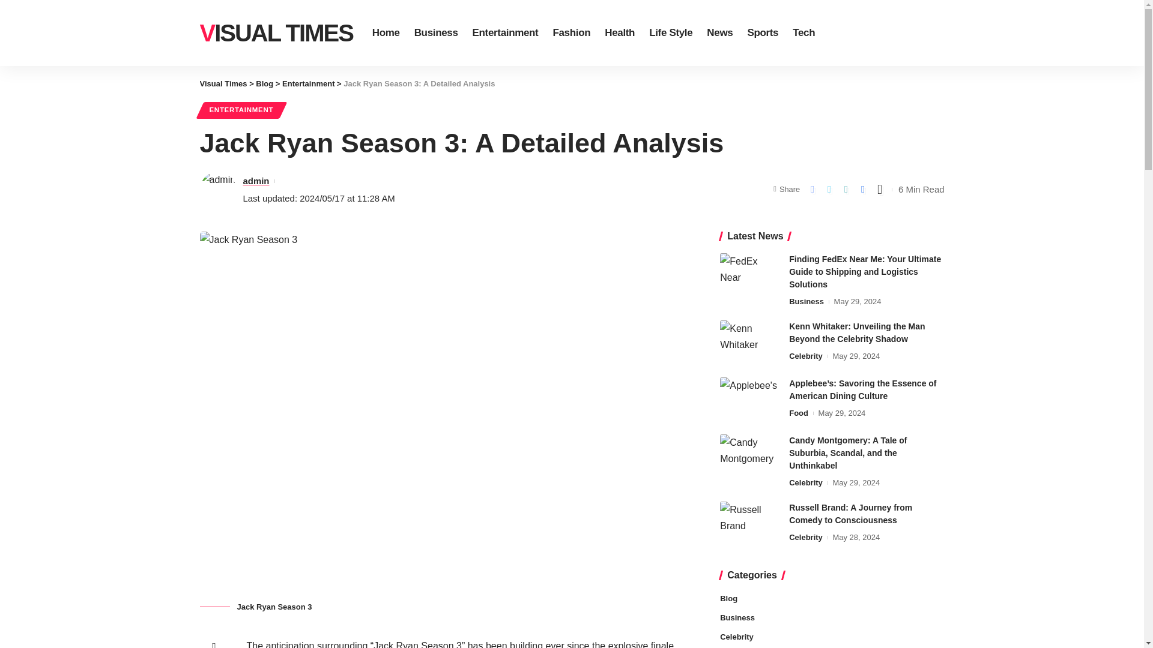  I want to click on admin, so click(255, 181).